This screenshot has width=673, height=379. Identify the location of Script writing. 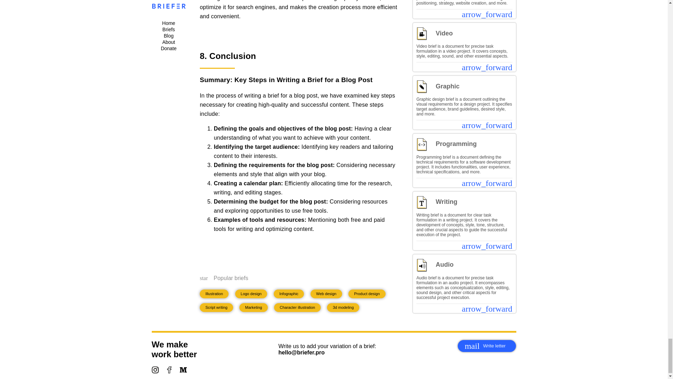
(343, 307).